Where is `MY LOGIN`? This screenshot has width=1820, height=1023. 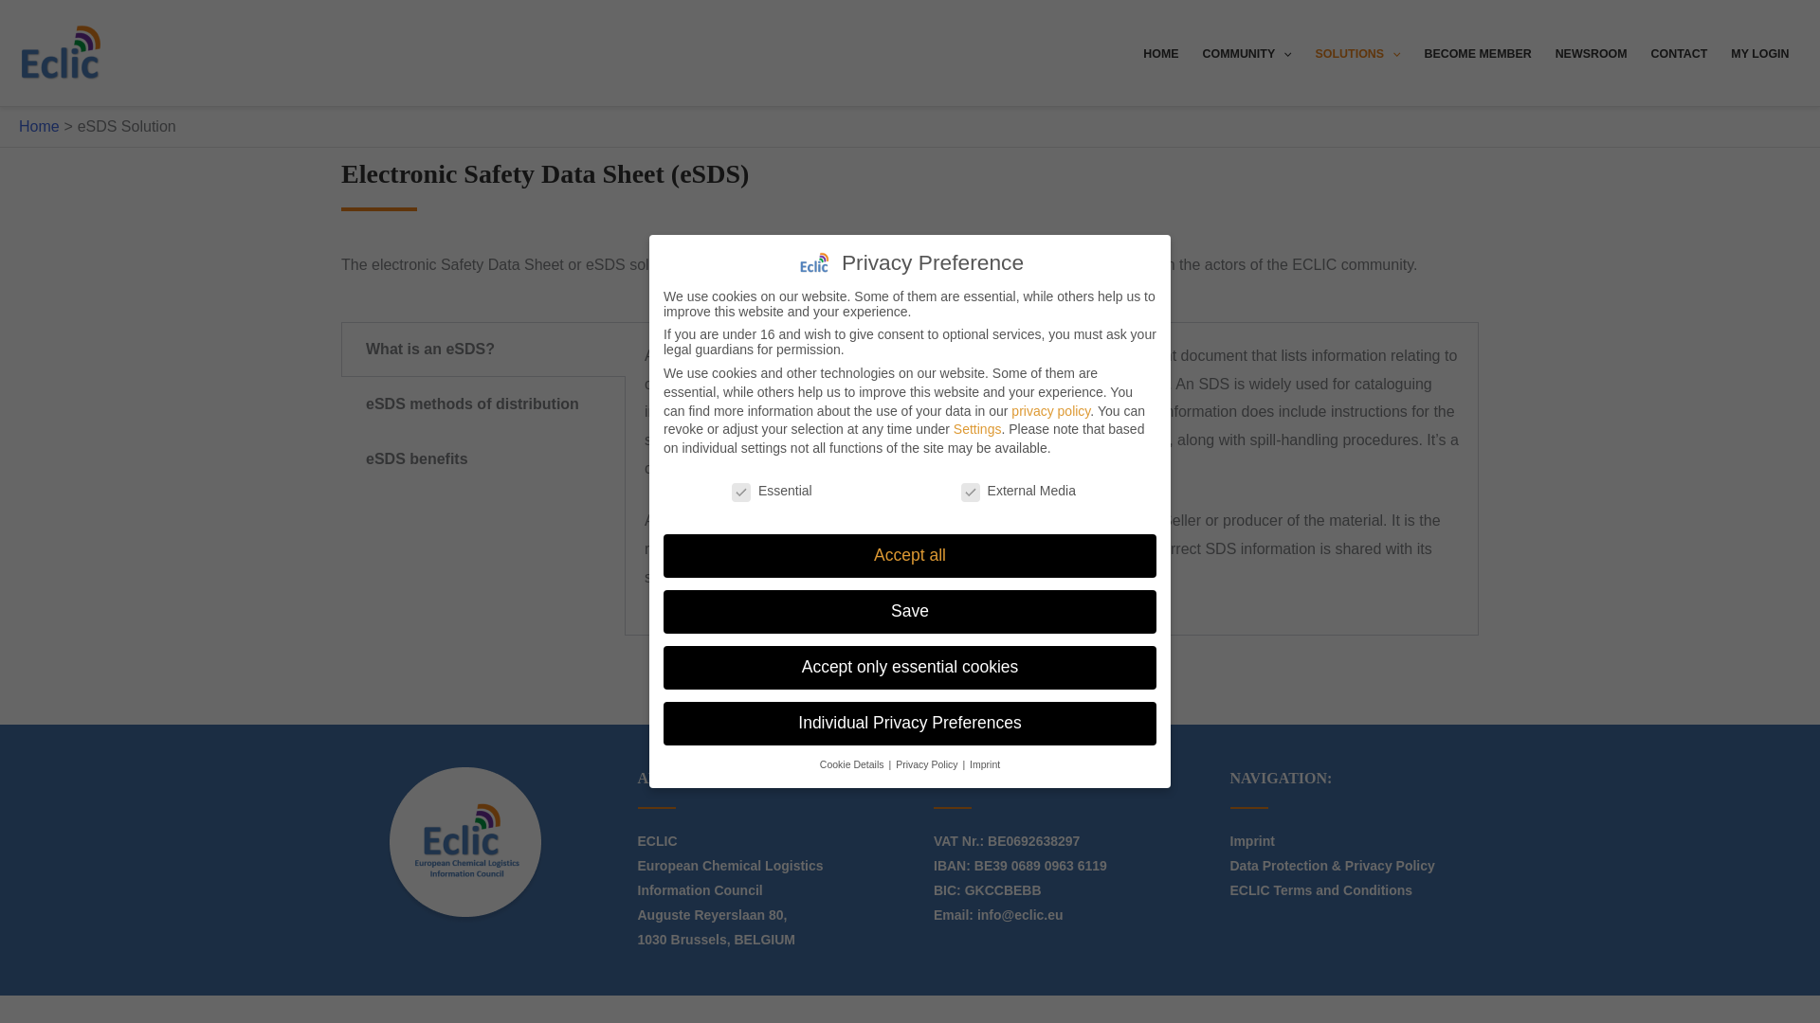
MY LOGIN is located at coordinates (1760, 55).